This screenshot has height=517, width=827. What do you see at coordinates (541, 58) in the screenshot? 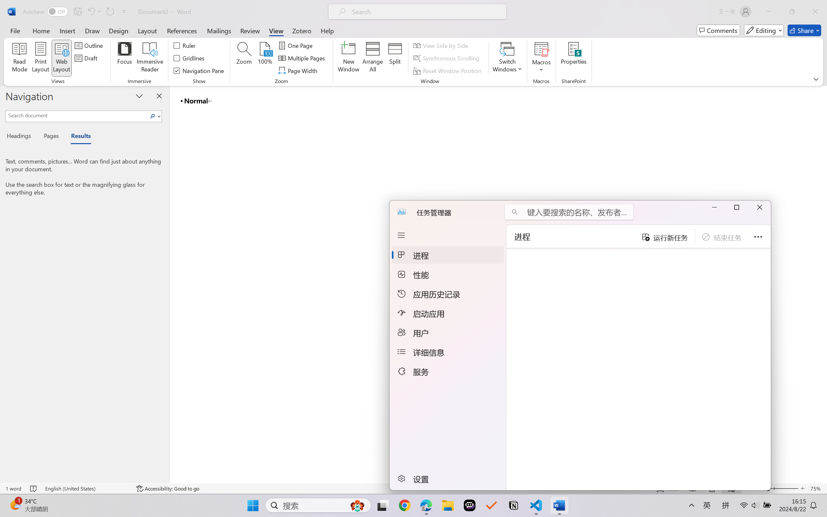
I see `Macros` at bounding box center [541, 58].